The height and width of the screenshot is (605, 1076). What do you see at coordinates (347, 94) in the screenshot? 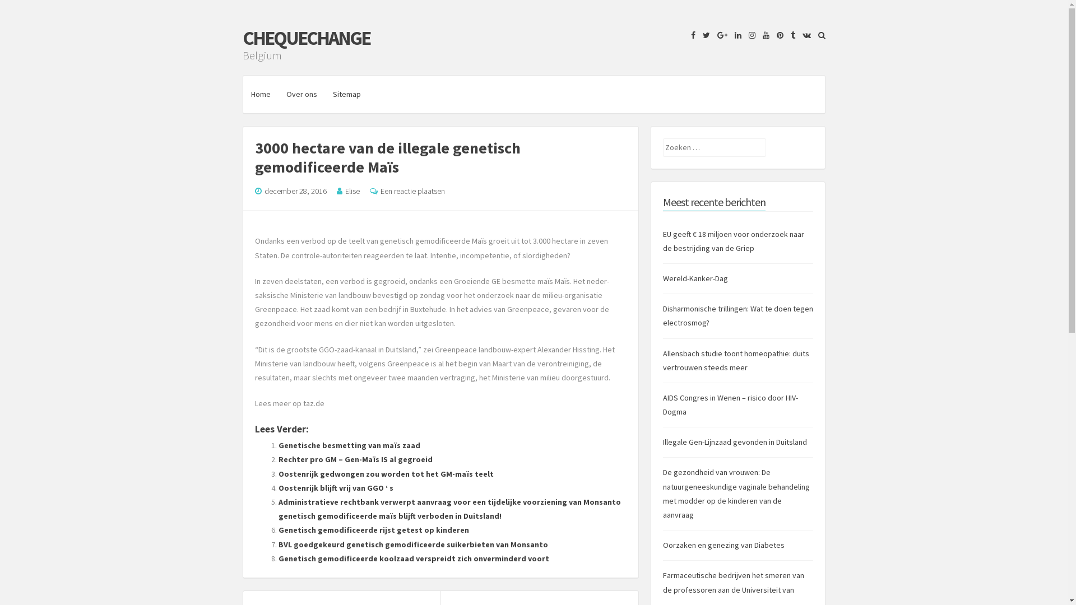
I see `Sitemap` at bounding box center [347, 94].